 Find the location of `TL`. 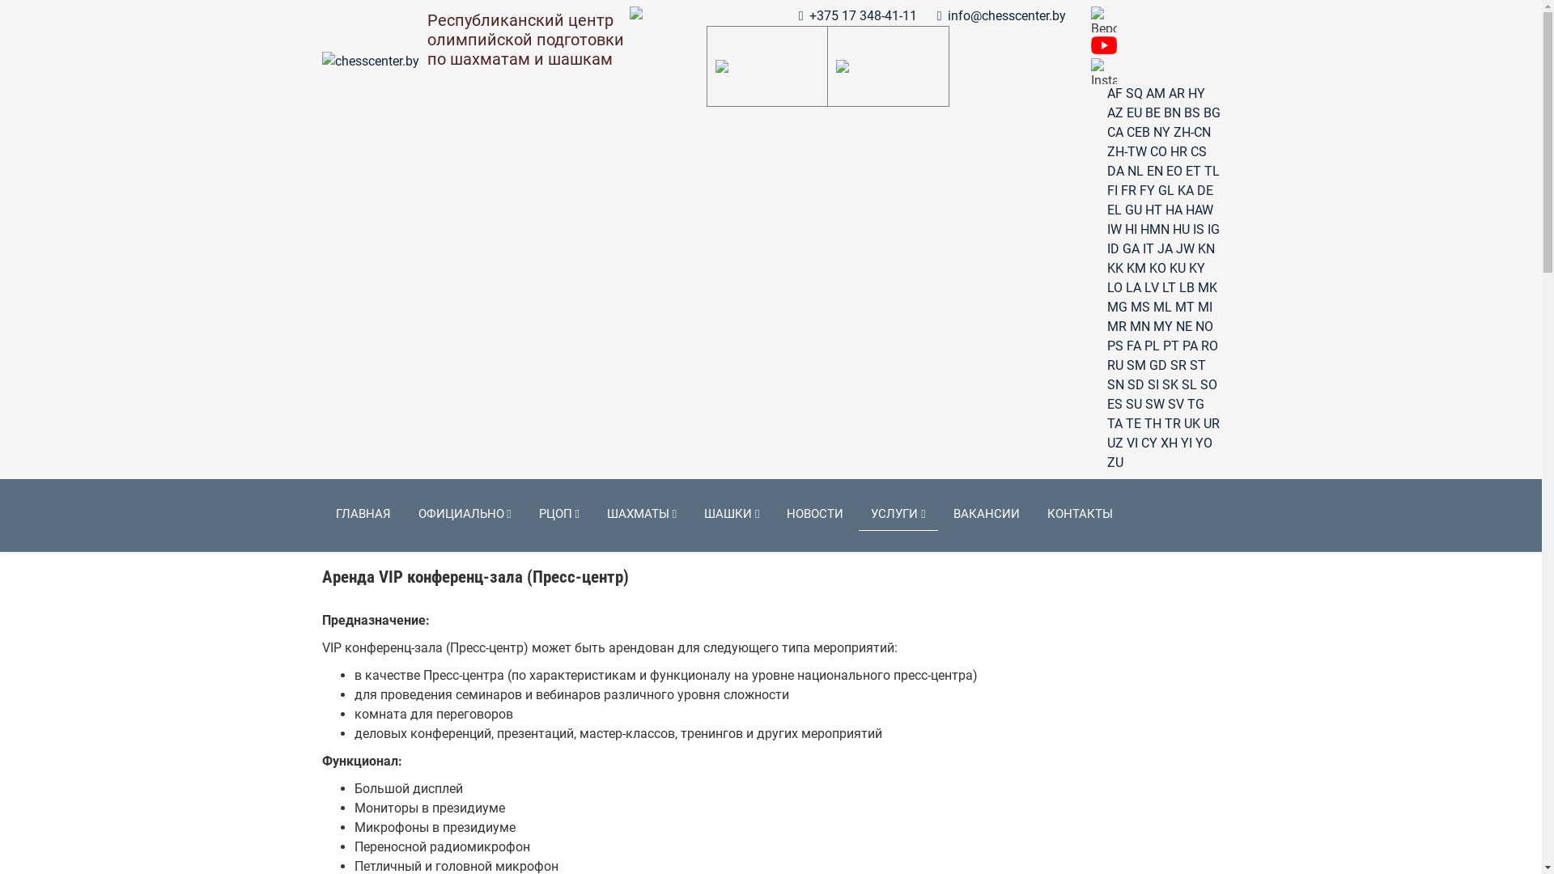

TL is located at coordinates (1212, 172).